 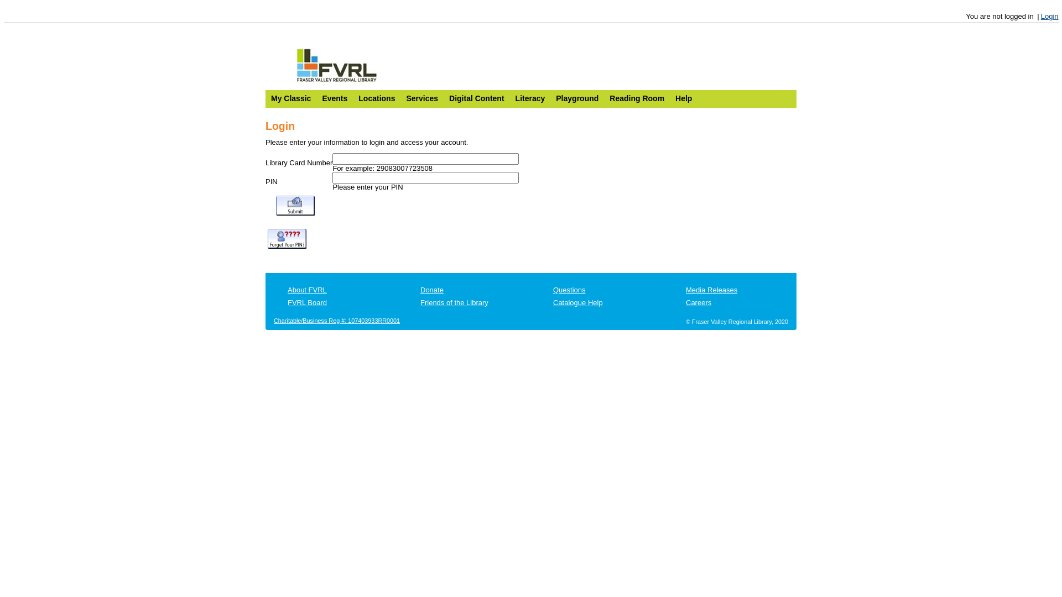 I want to click on Donate, so click(x=432, y=290).